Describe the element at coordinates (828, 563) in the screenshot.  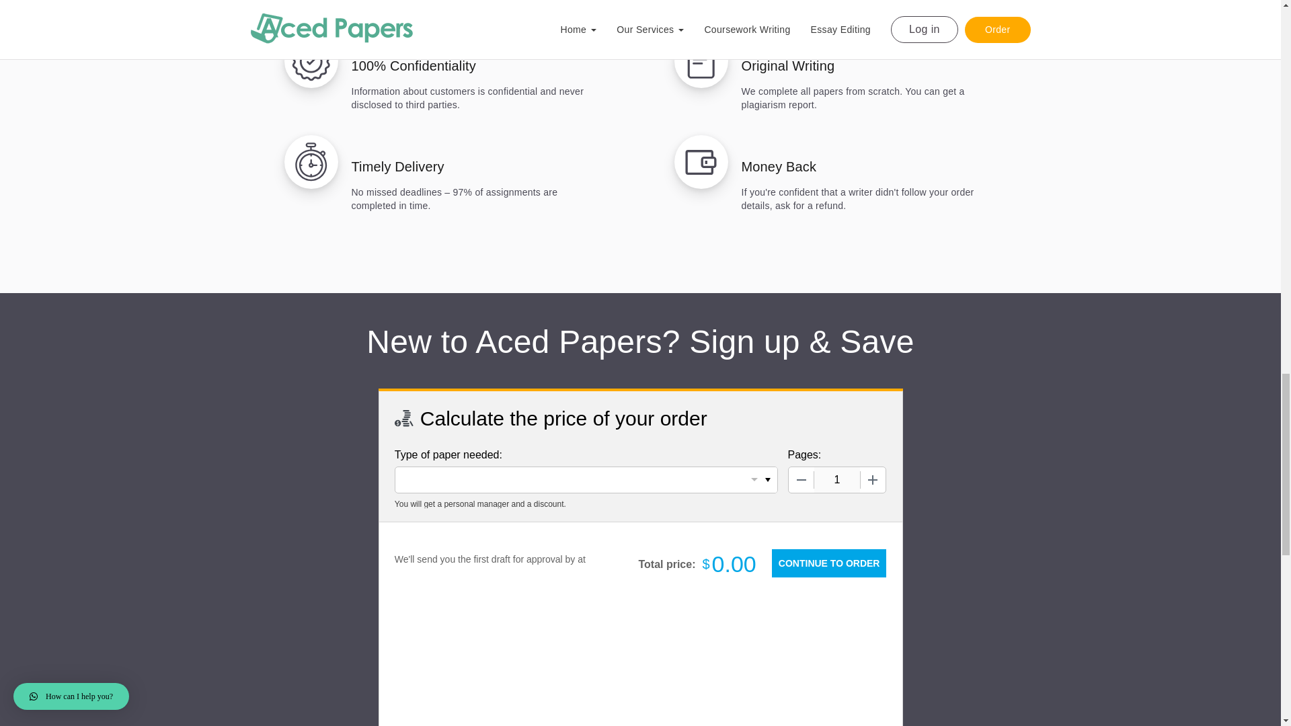
I see `Continue to order` at that location.